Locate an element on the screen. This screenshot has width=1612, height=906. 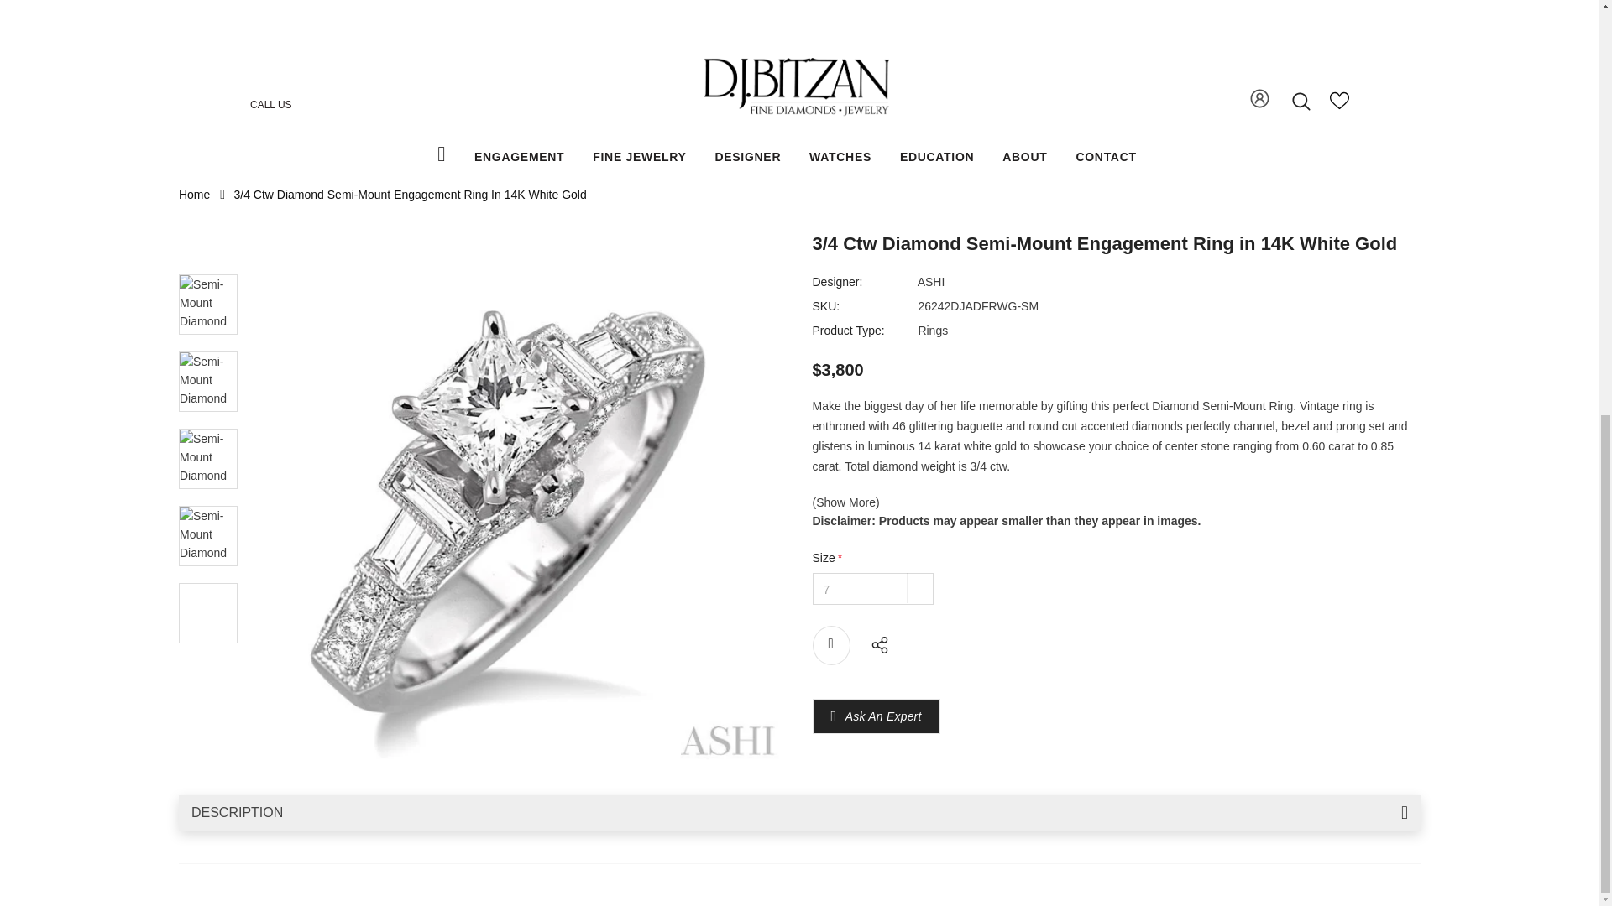
FINE JEWELRY is located at coordinates (640, 157).